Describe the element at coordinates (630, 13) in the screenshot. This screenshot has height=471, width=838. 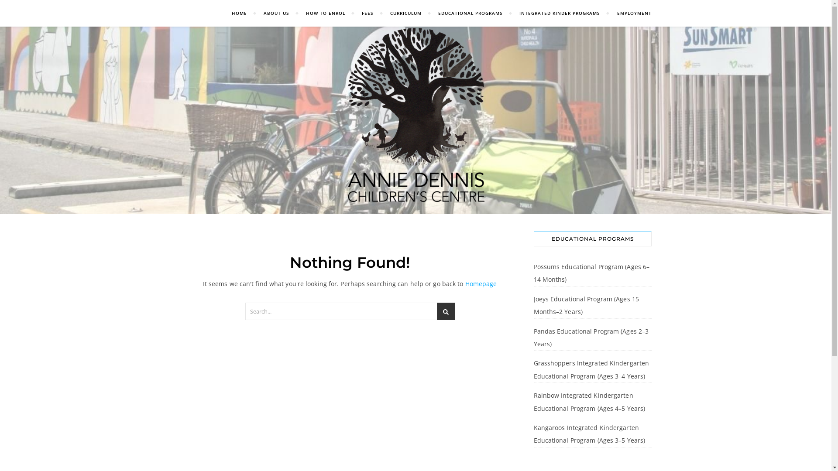
I see `EMPLOYMENT` at that location.